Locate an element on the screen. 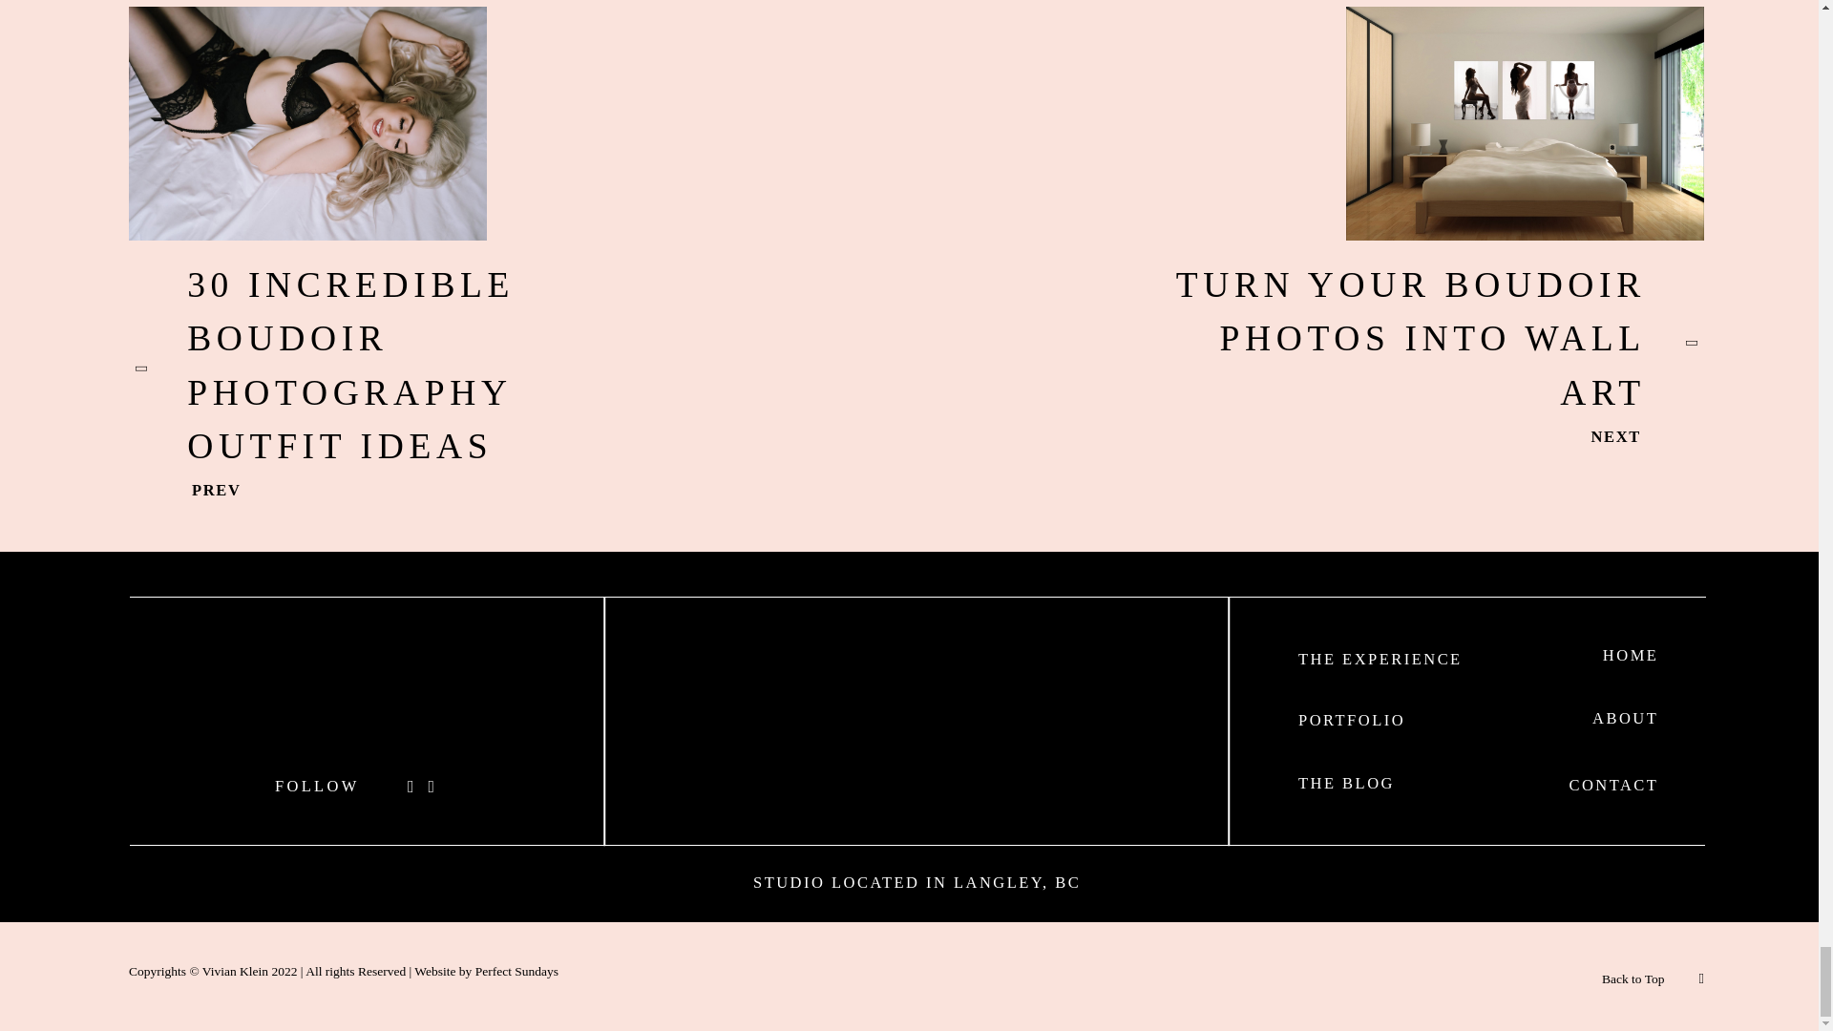 The width and height of the screenshot is (1833, 1031). PREV is located at coordinates (185, 491).